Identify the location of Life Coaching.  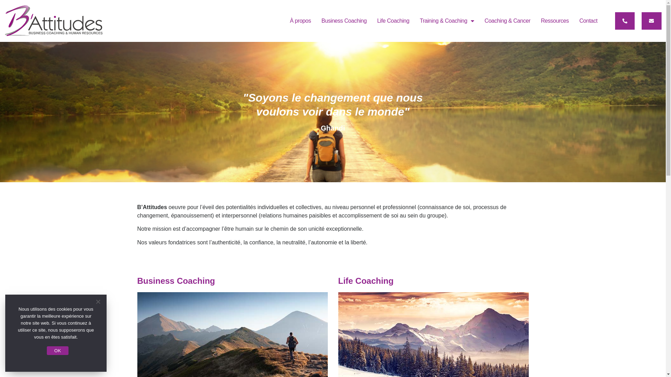
(393, 21).